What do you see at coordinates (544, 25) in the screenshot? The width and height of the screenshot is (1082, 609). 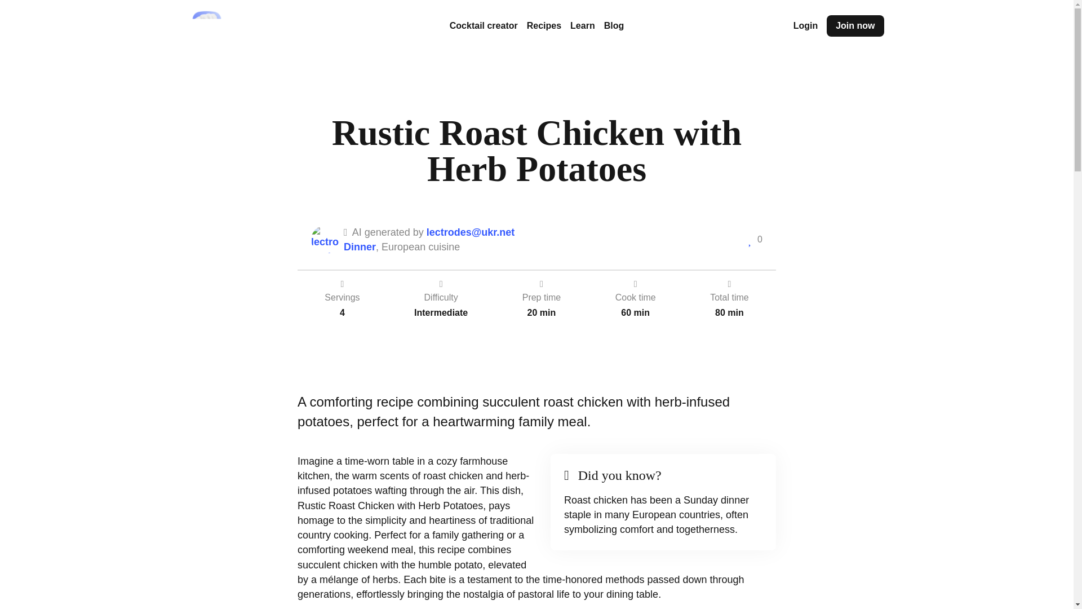 I see `Recipes` at bounding box center [544, 25].